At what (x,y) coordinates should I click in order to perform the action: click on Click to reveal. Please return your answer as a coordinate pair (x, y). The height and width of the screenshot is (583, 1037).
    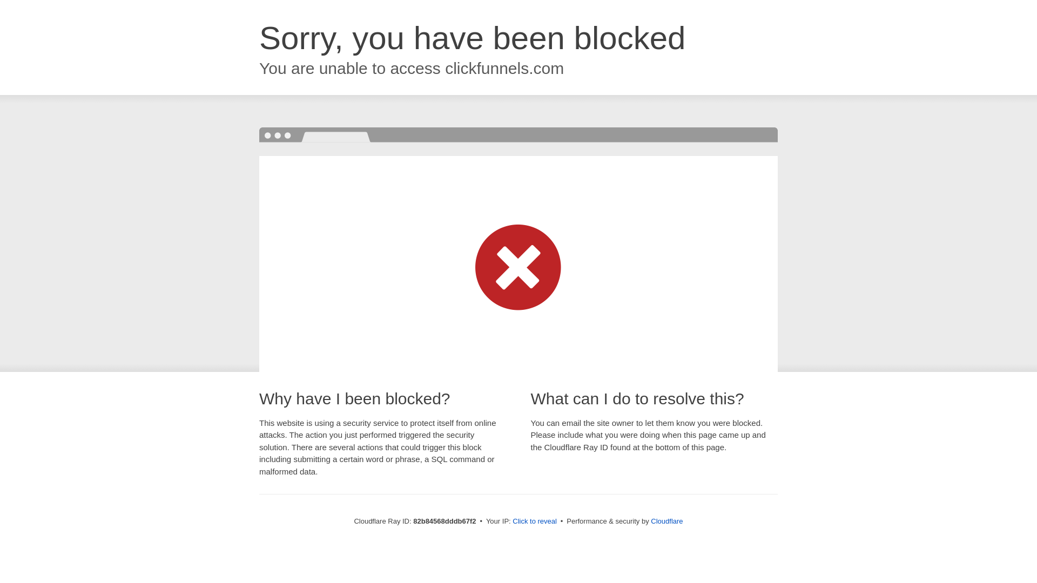
    Looking at the image, I should click on (535, 521).